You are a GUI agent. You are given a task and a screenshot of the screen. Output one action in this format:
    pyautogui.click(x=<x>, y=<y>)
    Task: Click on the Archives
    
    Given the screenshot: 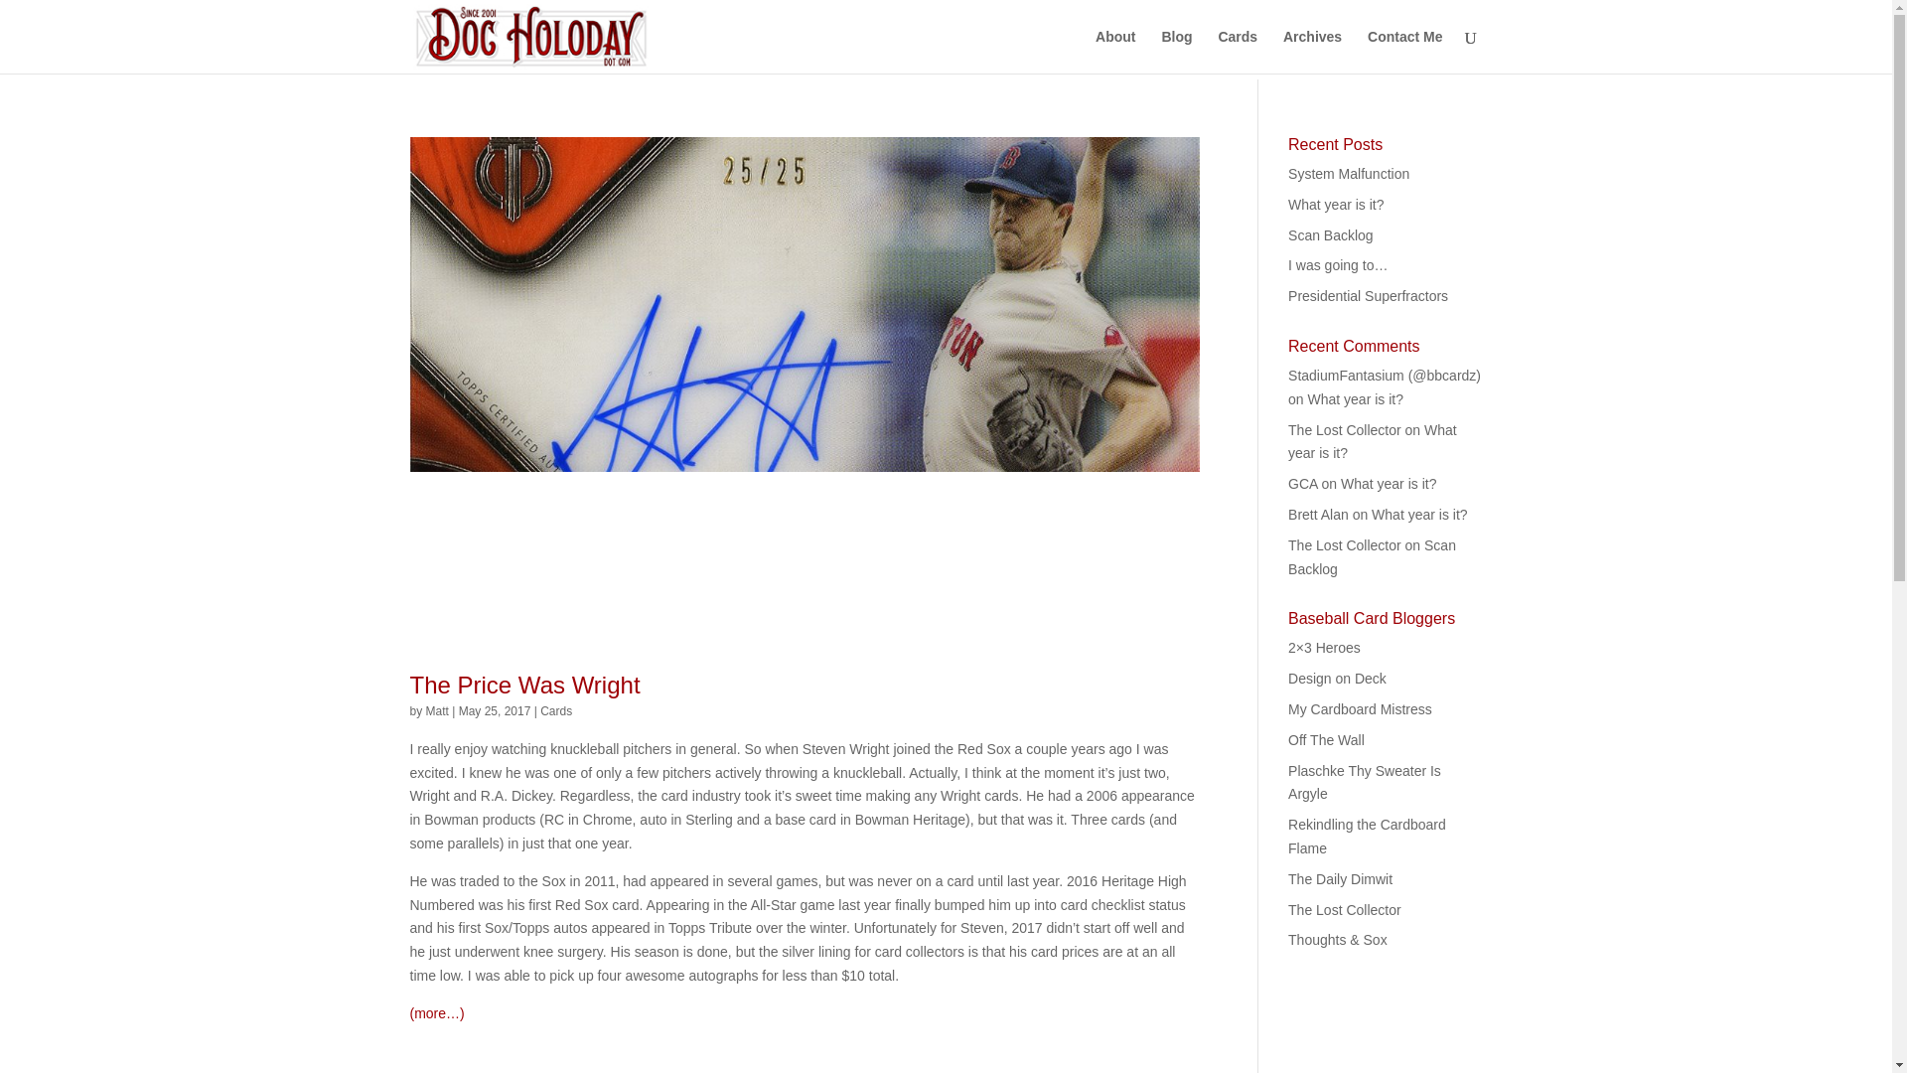 What is the action you would take?
    pyautogui.click(x=1313, y=52)
    